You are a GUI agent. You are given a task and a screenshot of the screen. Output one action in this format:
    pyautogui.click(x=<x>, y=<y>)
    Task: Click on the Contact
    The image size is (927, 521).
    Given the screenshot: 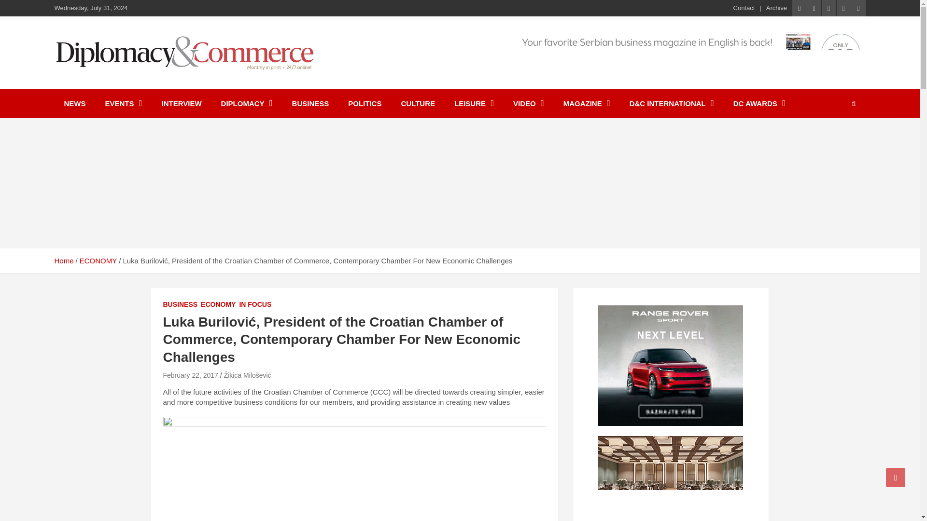 What is the action you would take?
    pyautogui.click(x=744, y=8)
    